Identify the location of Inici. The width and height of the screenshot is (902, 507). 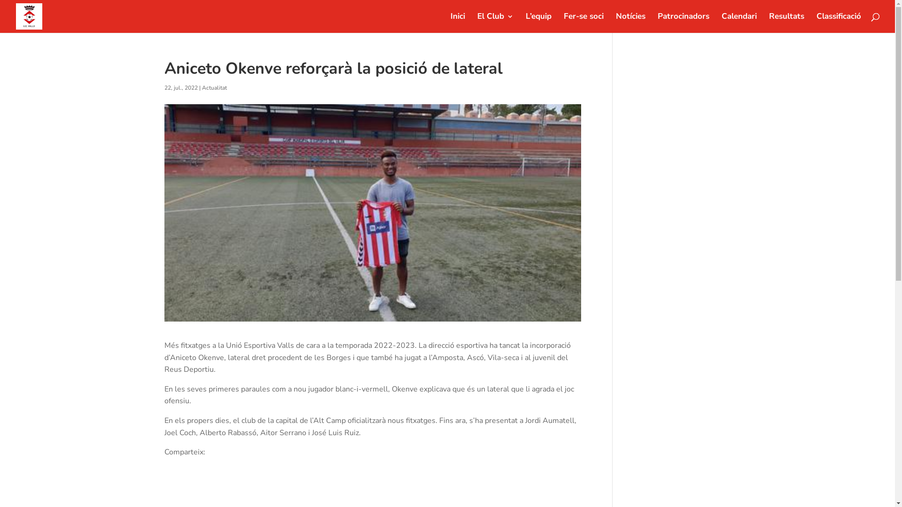
(458, 23).